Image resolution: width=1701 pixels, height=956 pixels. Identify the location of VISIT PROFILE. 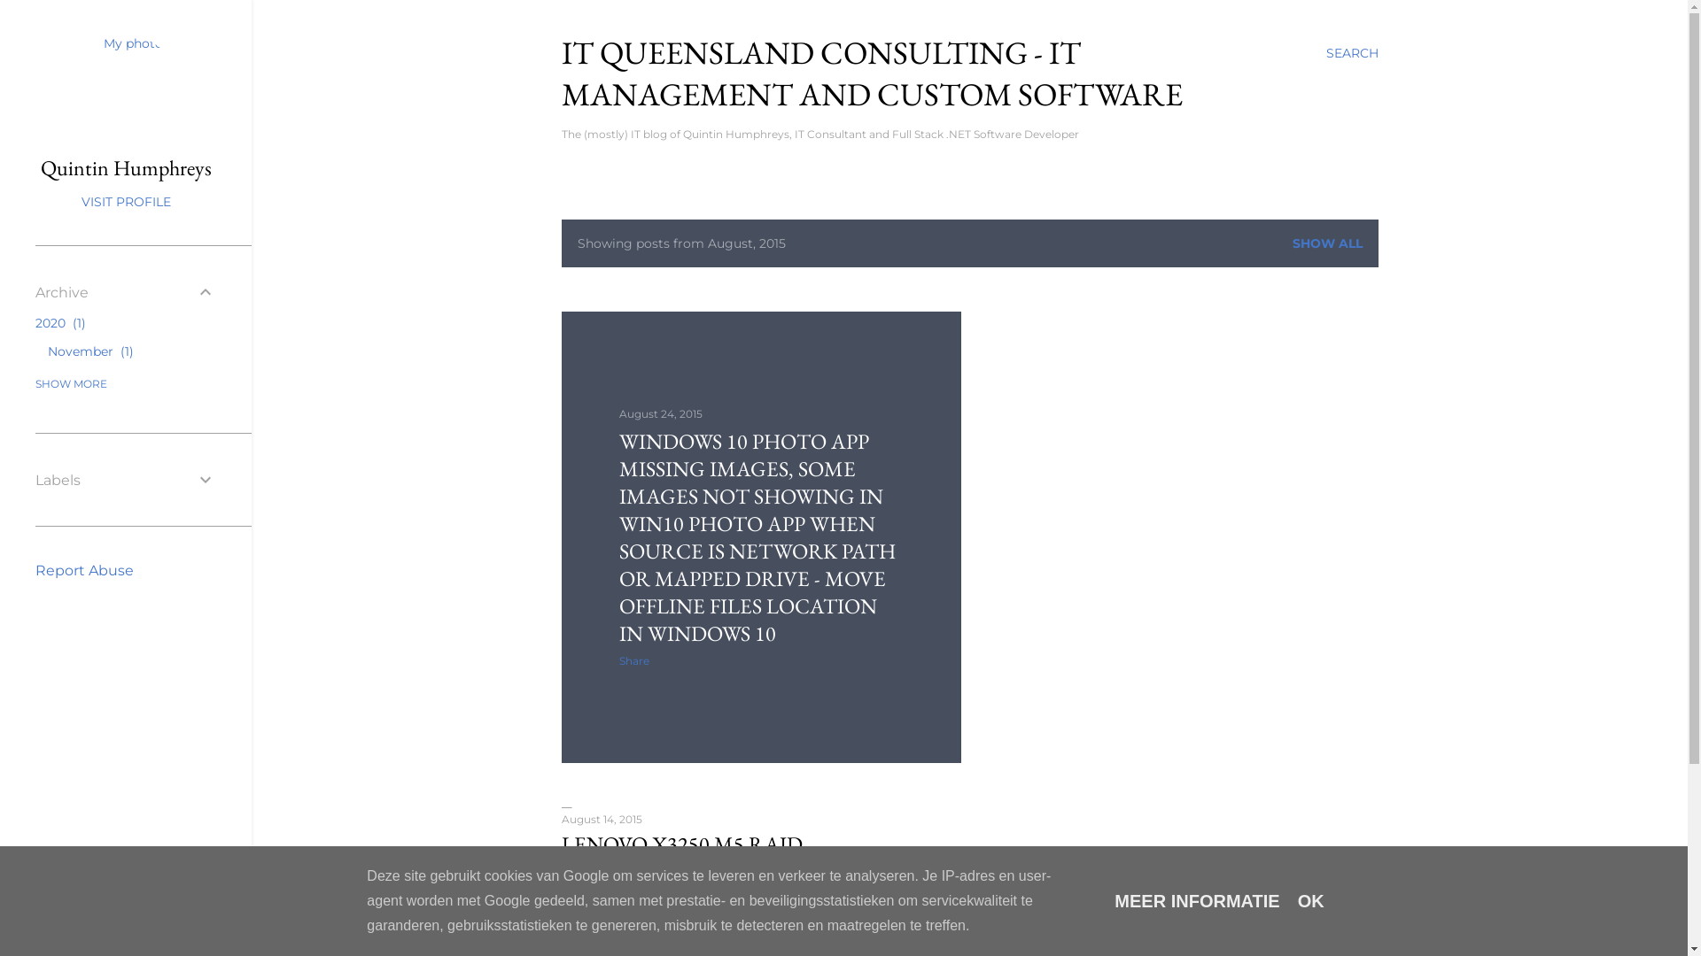
(126, 202).